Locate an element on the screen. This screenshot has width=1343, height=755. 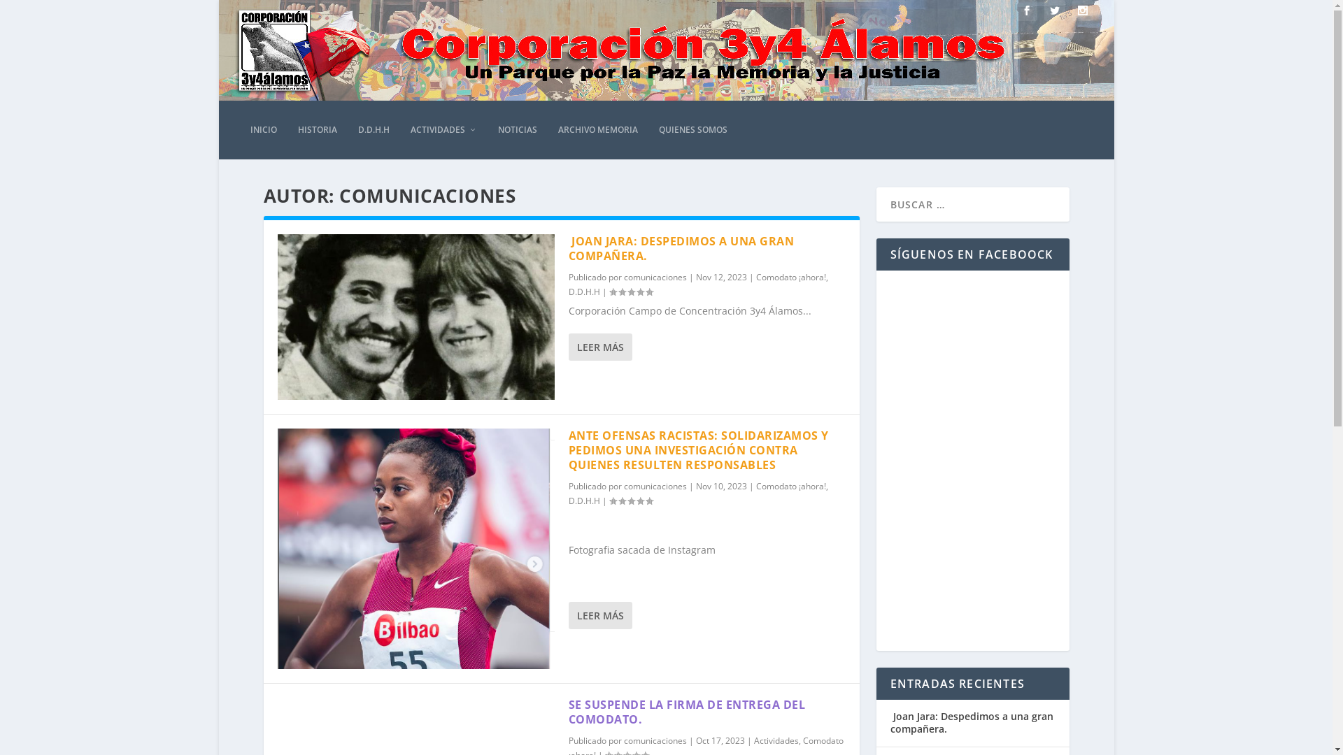
Buscar is located at coordinates (27, 13).